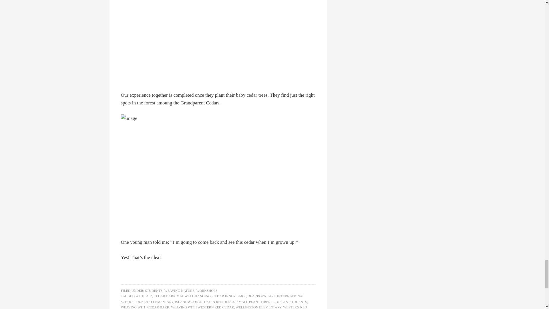  I want to click on CEDAR INNER BARK, so click(229, 296).